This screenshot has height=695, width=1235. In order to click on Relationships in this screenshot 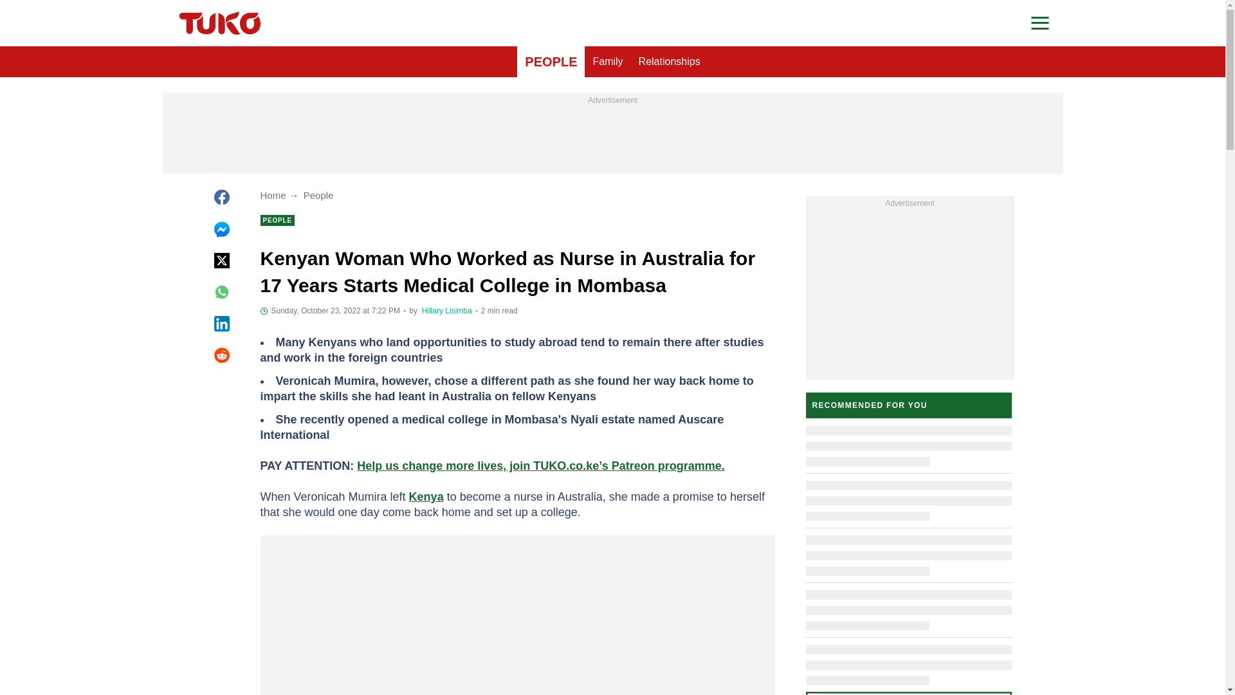, I will do `click(669, 62)`.